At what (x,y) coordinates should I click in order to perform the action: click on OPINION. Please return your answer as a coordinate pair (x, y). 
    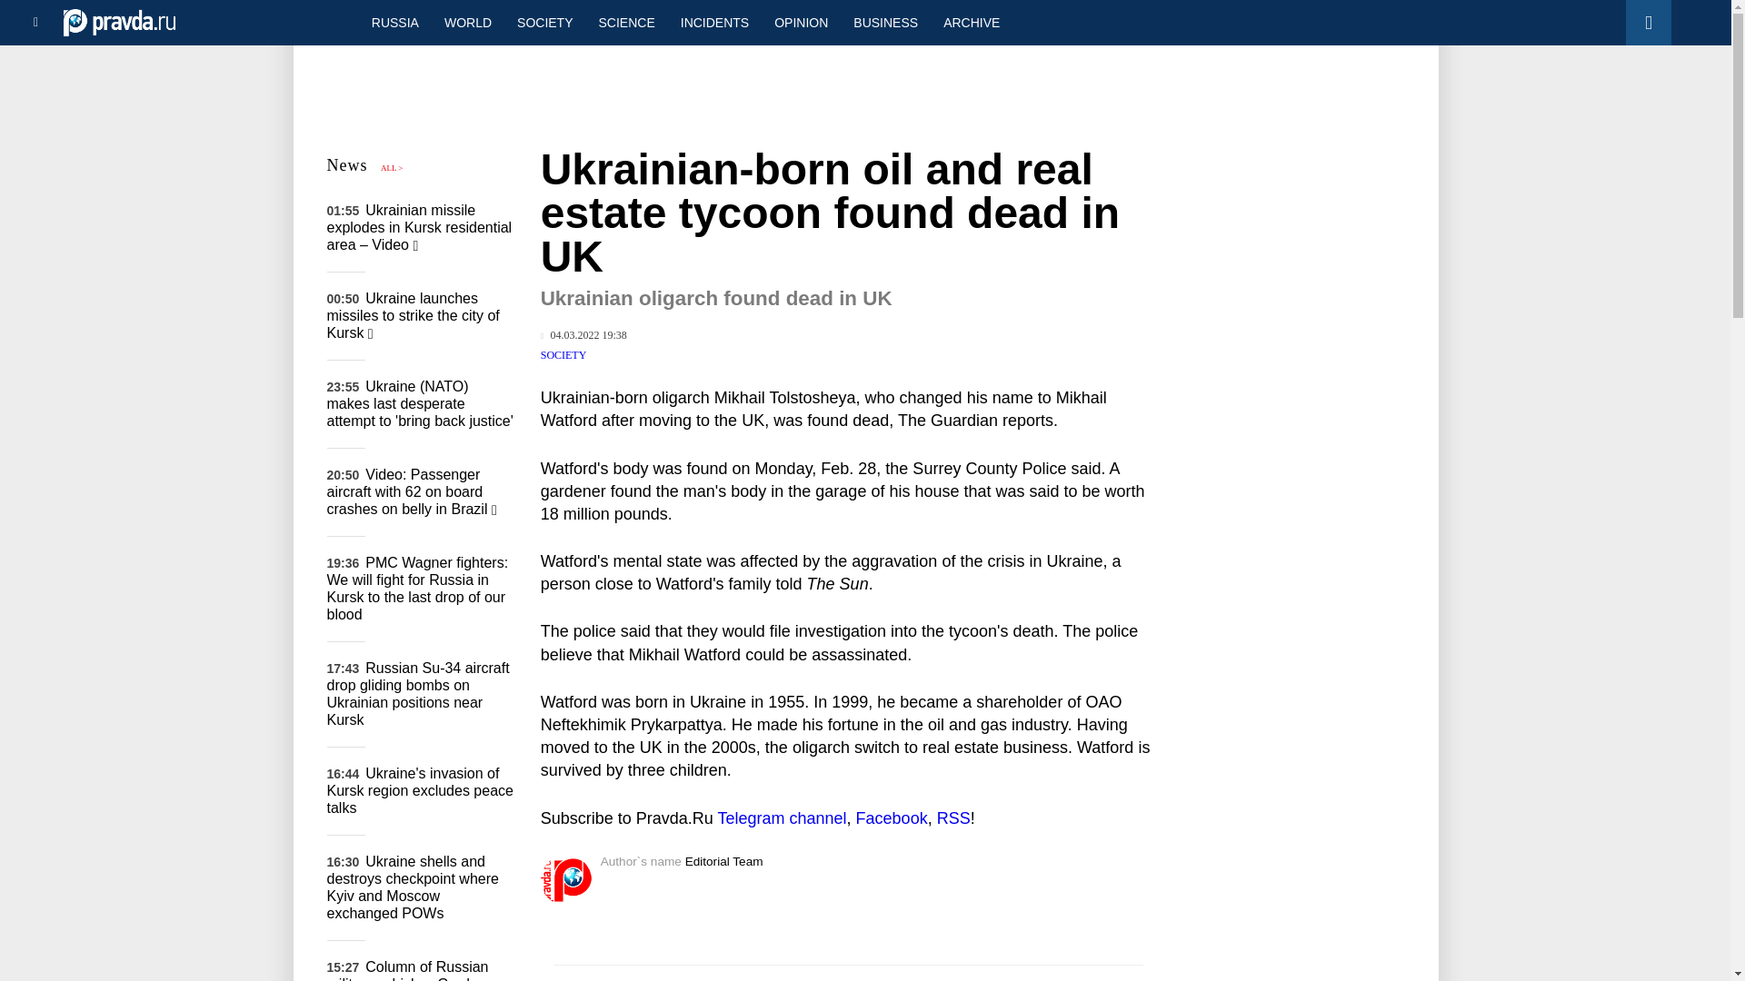
    Looking at the image, I should click on (801, 22).